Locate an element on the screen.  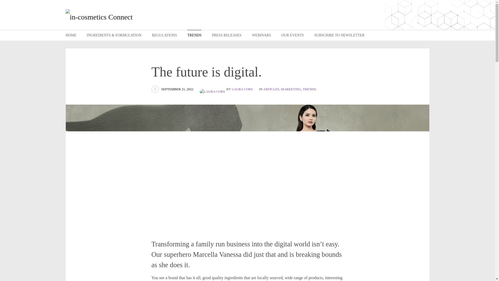
WEBINARS is located at coordinates (261, 35).